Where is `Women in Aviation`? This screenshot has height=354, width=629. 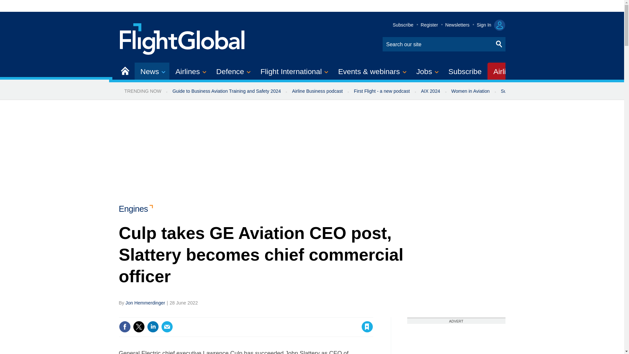
Women in Aviation is located at coordinates (470, 91).